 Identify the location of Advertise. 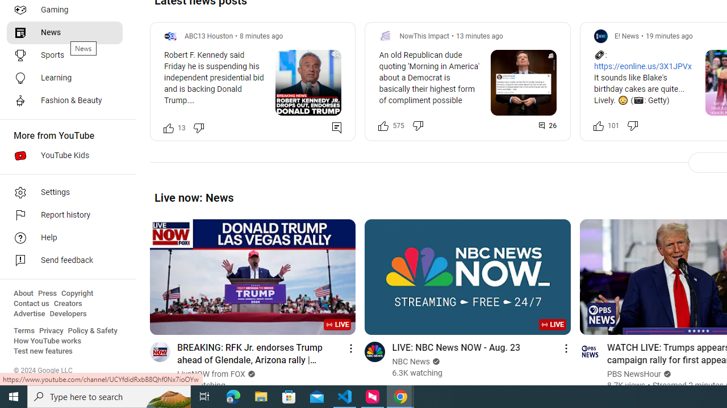
(30, 314).